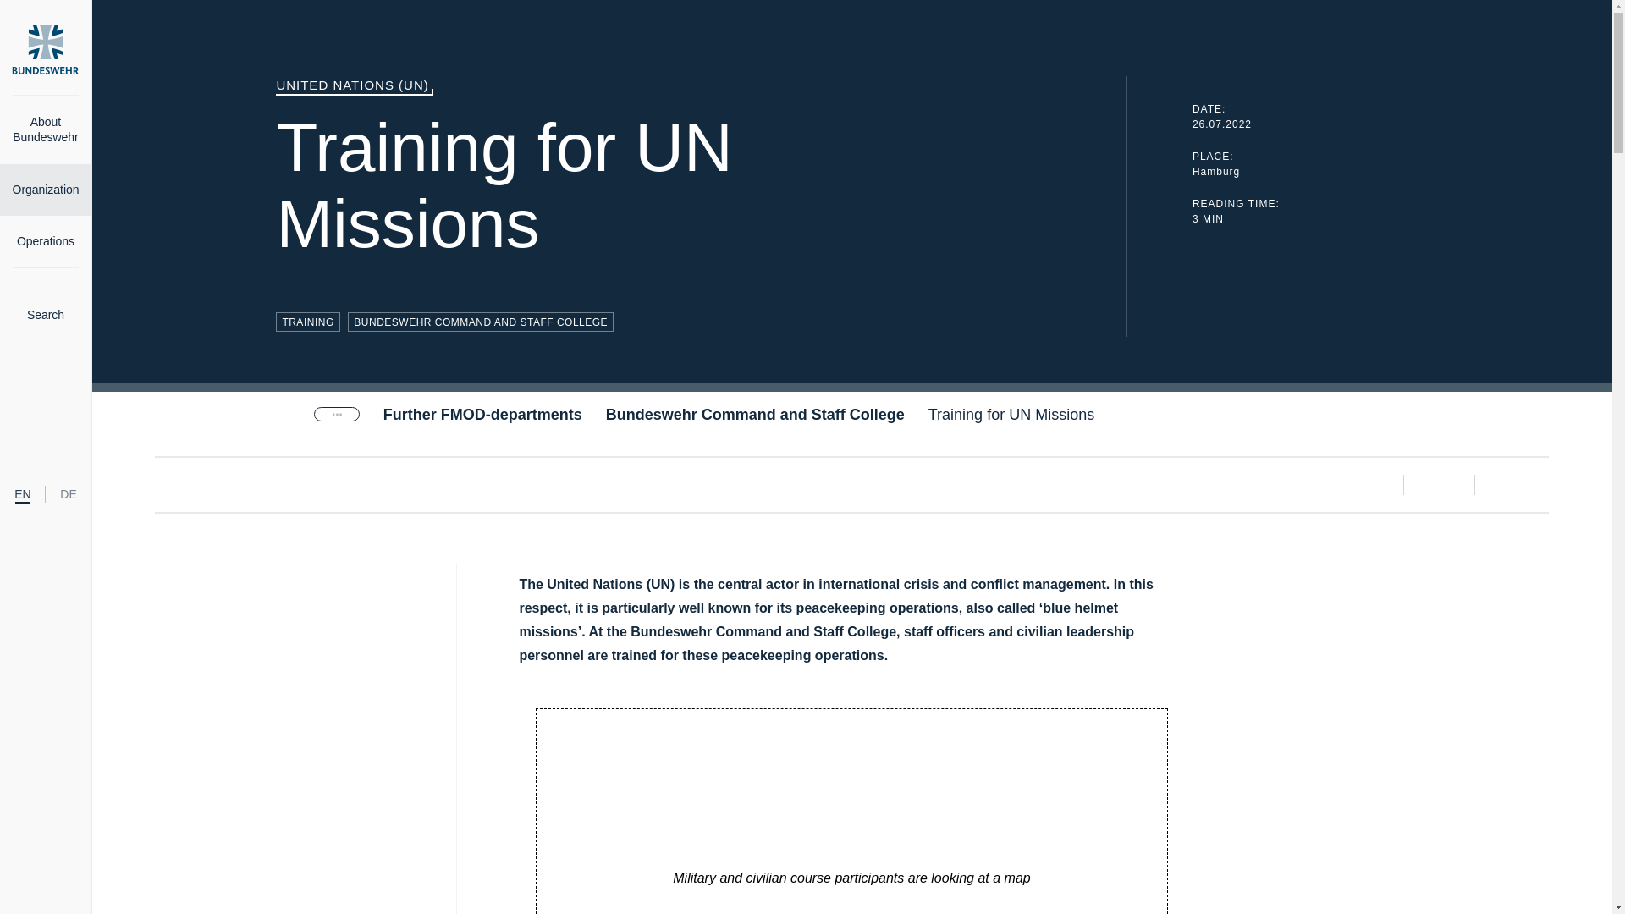  Describe the element at coordinates (1019, 415) in the screenshot. I see `United Nations` at that location.